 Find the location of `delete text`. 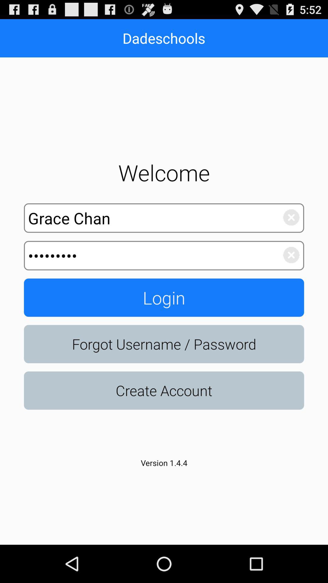

delete text is located at coordinates (288, 256).